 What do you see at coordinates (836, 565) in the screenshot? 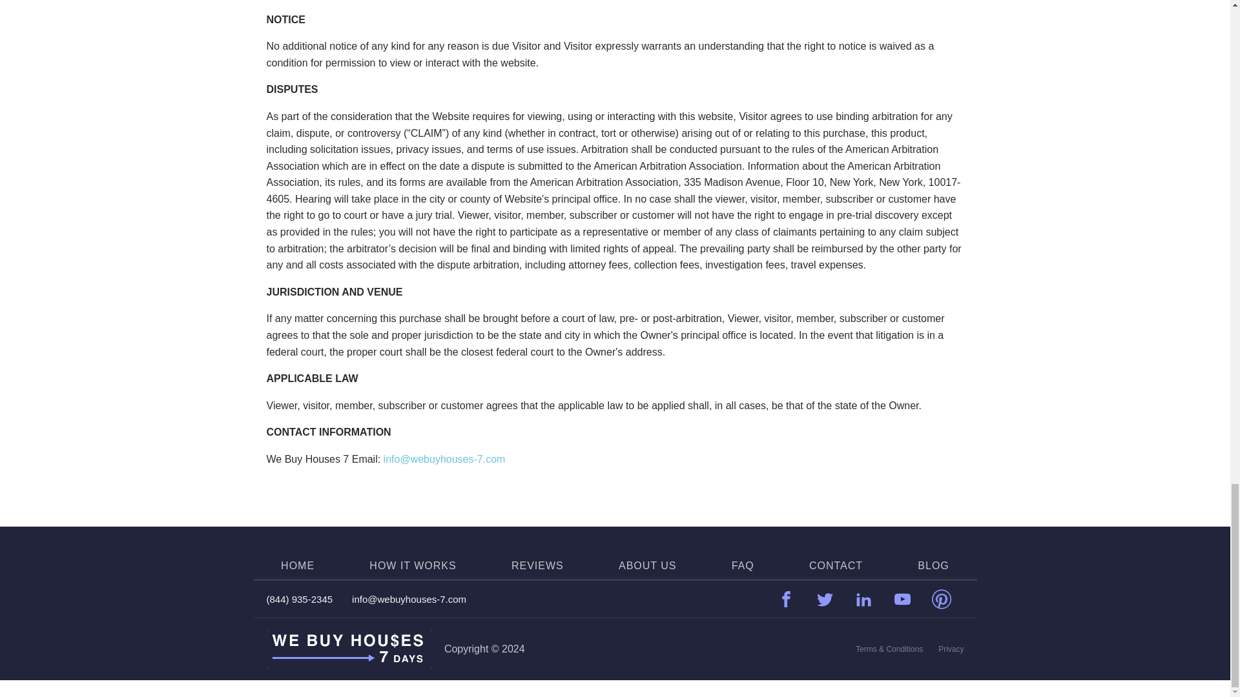
I see `CONTACT` at bounding box center [836, 565].